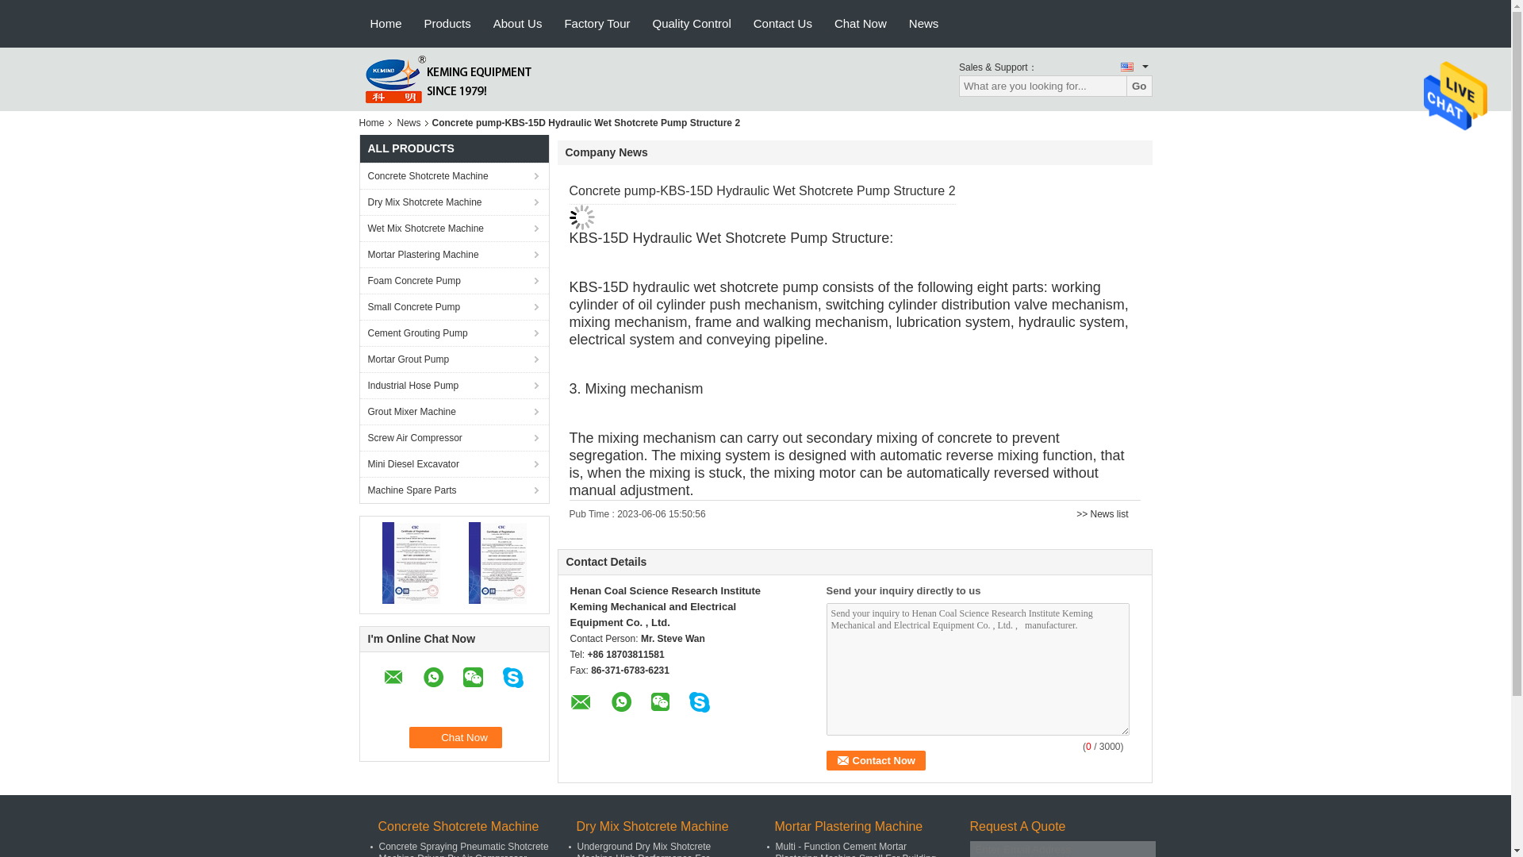 Image resolution: width=1523 pixels, height=857 pixels. Describe the element at coordinates (454, 280) in the screenshot. I see `Foam Concrete Pump` at that location.